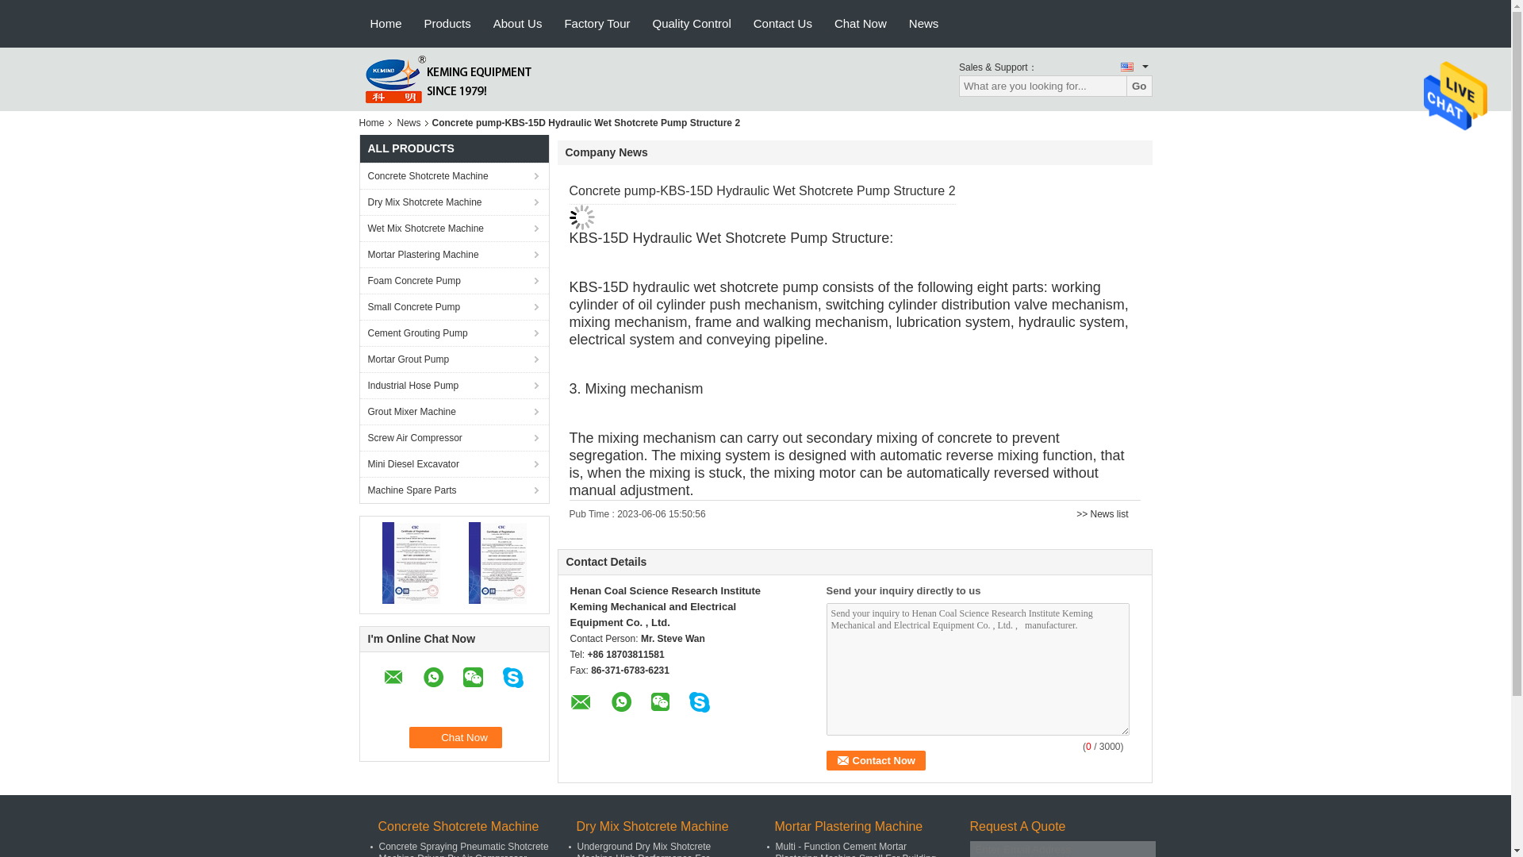 Image resolution: width=1523 pixels, height=857 pixels. Describe the element at coordinates (454, 280) in the screenshot. I see `Foam Concrete Pump` at that location.